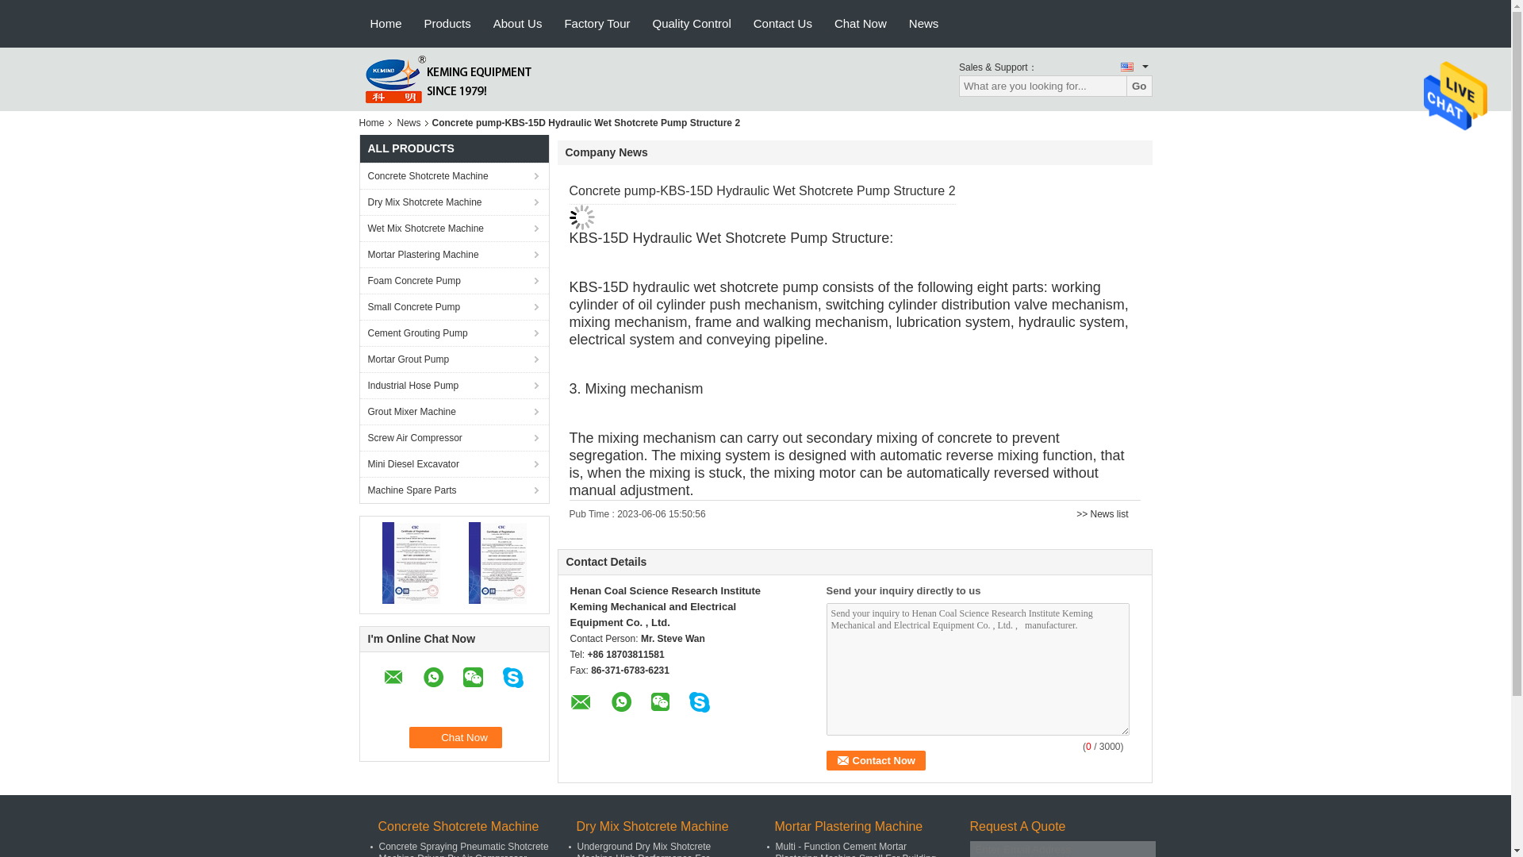 Image resolution: width=1523 pixels, height=857 pixels. Describe the element at coordinates (454, 280) in the screenshot. I see `Foam Concrete Pump` at that location.